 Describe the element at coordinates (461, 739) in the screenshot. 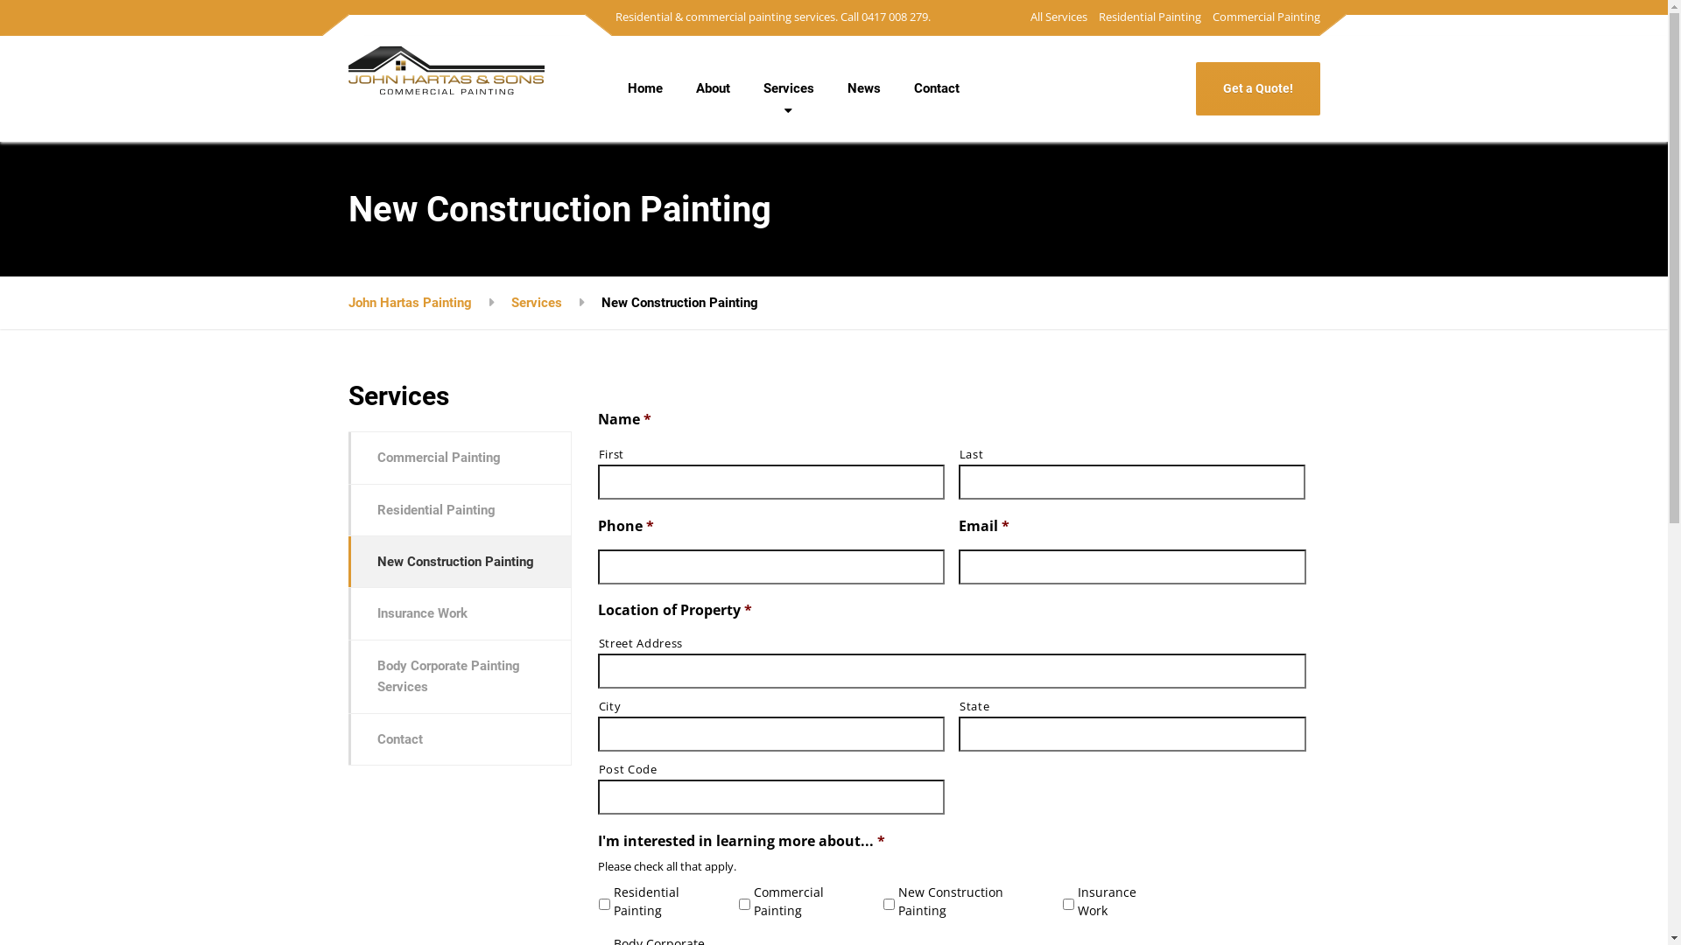

I see `Contact` at that location.